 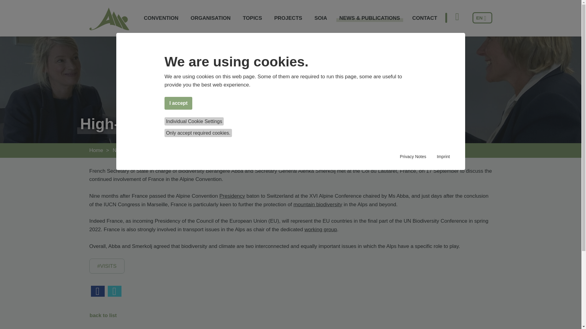 What do you see at coordinates (98, 291) in the screenshot?
I see `Share on Facebook` at bounding box center [98, 291].